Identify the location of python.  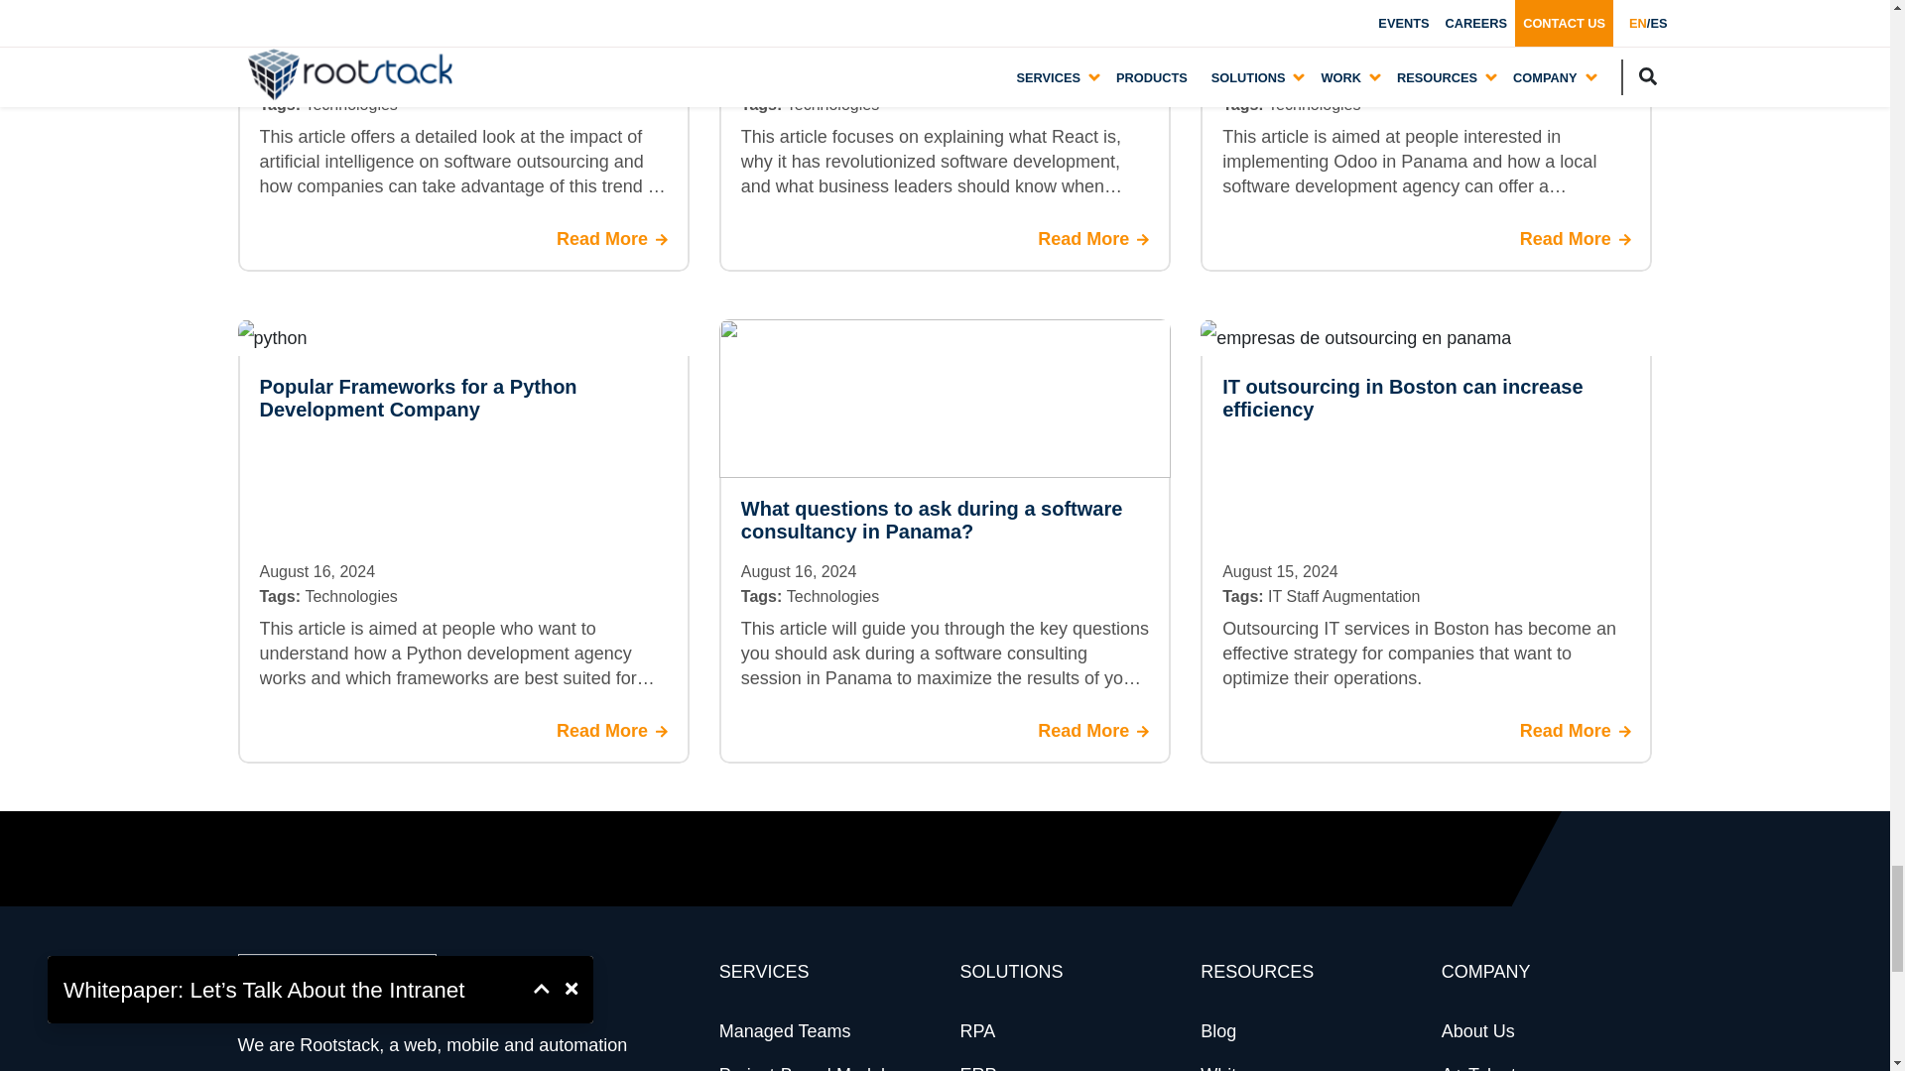
(272, 337).